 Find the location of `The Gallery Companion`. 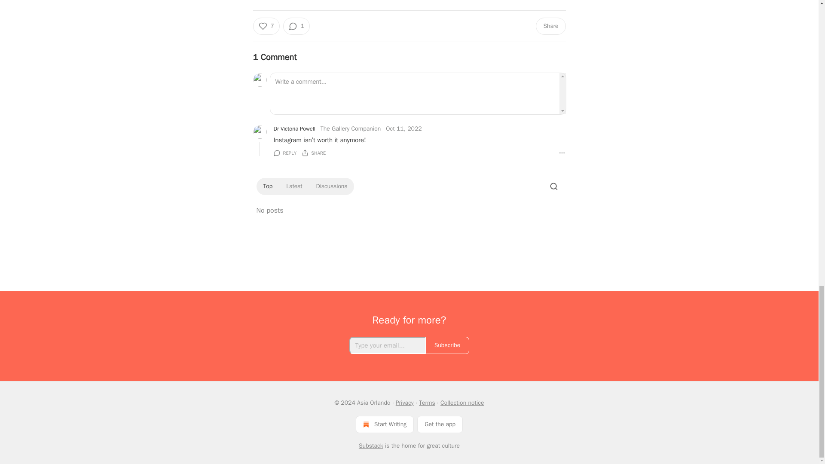

The Gallery Companion is located at coordinates (351, 128).